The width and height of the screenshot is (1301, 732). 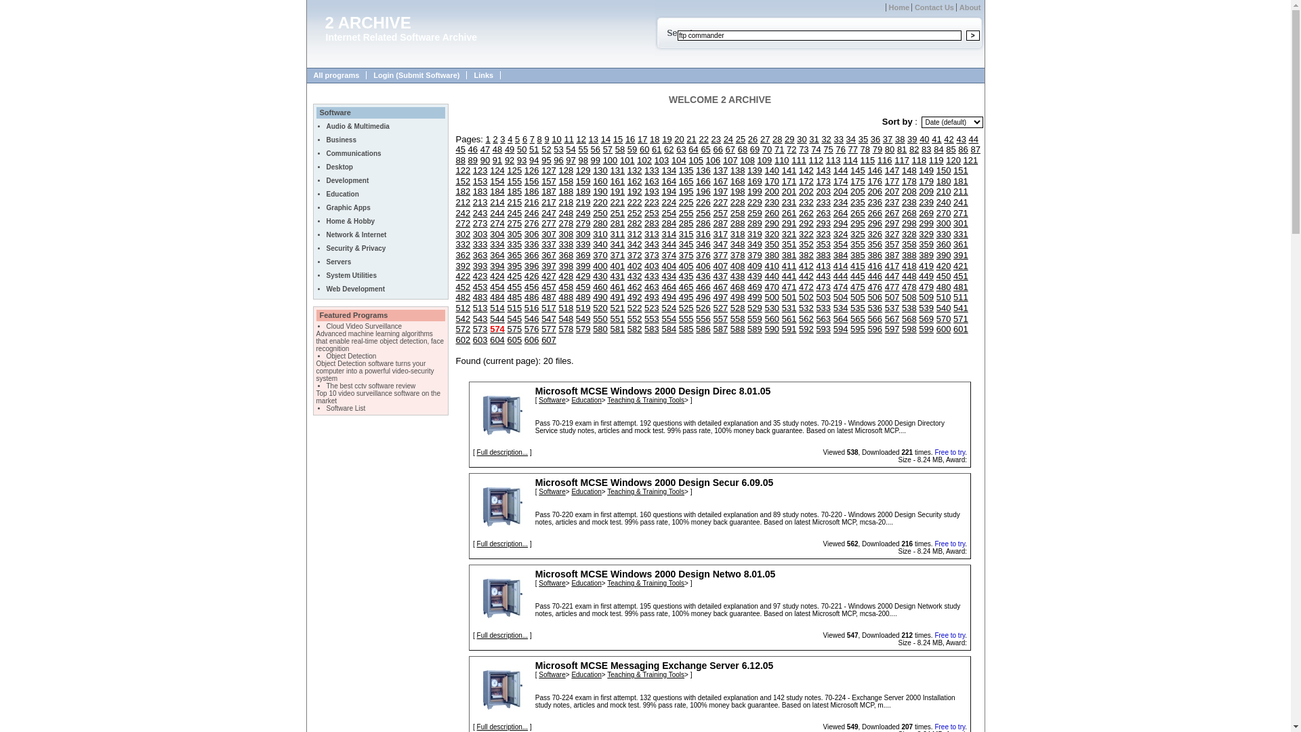 I want to click on Full description..., so click(x=503, y=453).